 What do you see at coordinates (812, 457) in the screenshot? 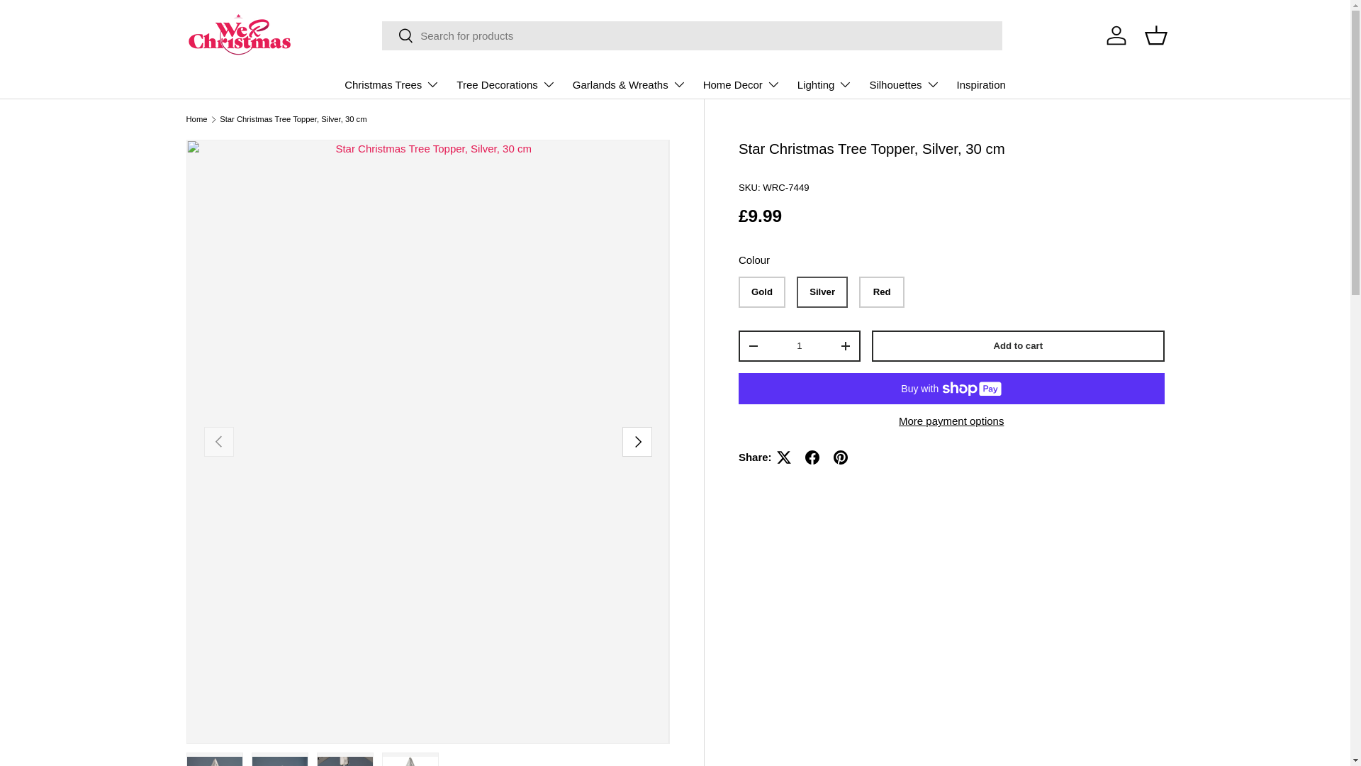
I see `Share on Facebook` at bounding box center [812, 457].